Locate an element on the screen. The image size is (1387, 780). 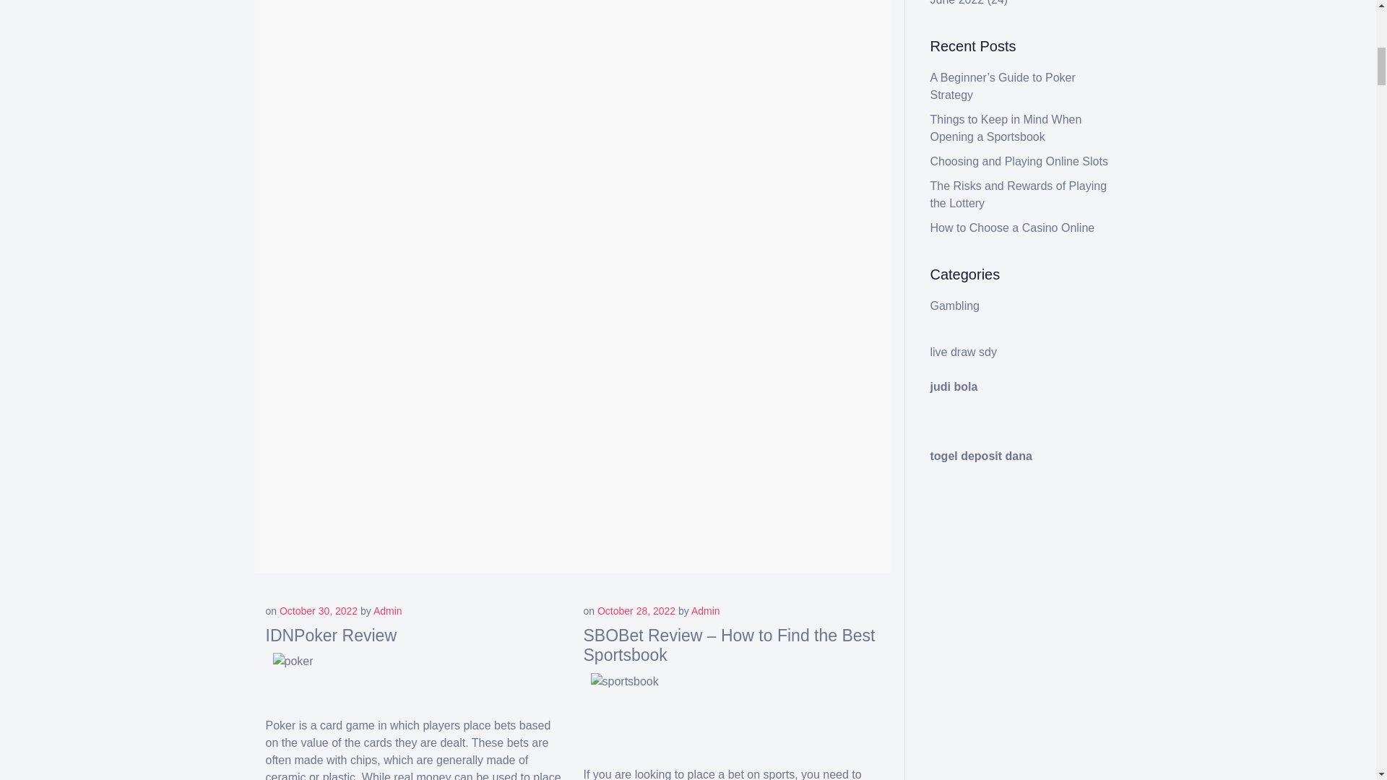
IDNPoker Review is located at coordinates (331, 636).